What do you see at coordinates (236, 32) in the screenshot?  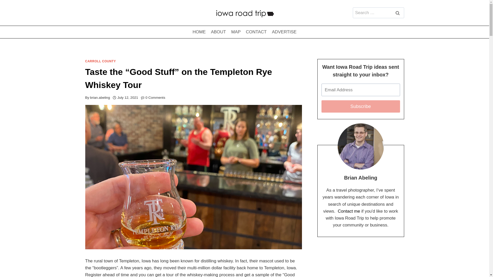 I see `MAP` at bounding box center [236, 32].